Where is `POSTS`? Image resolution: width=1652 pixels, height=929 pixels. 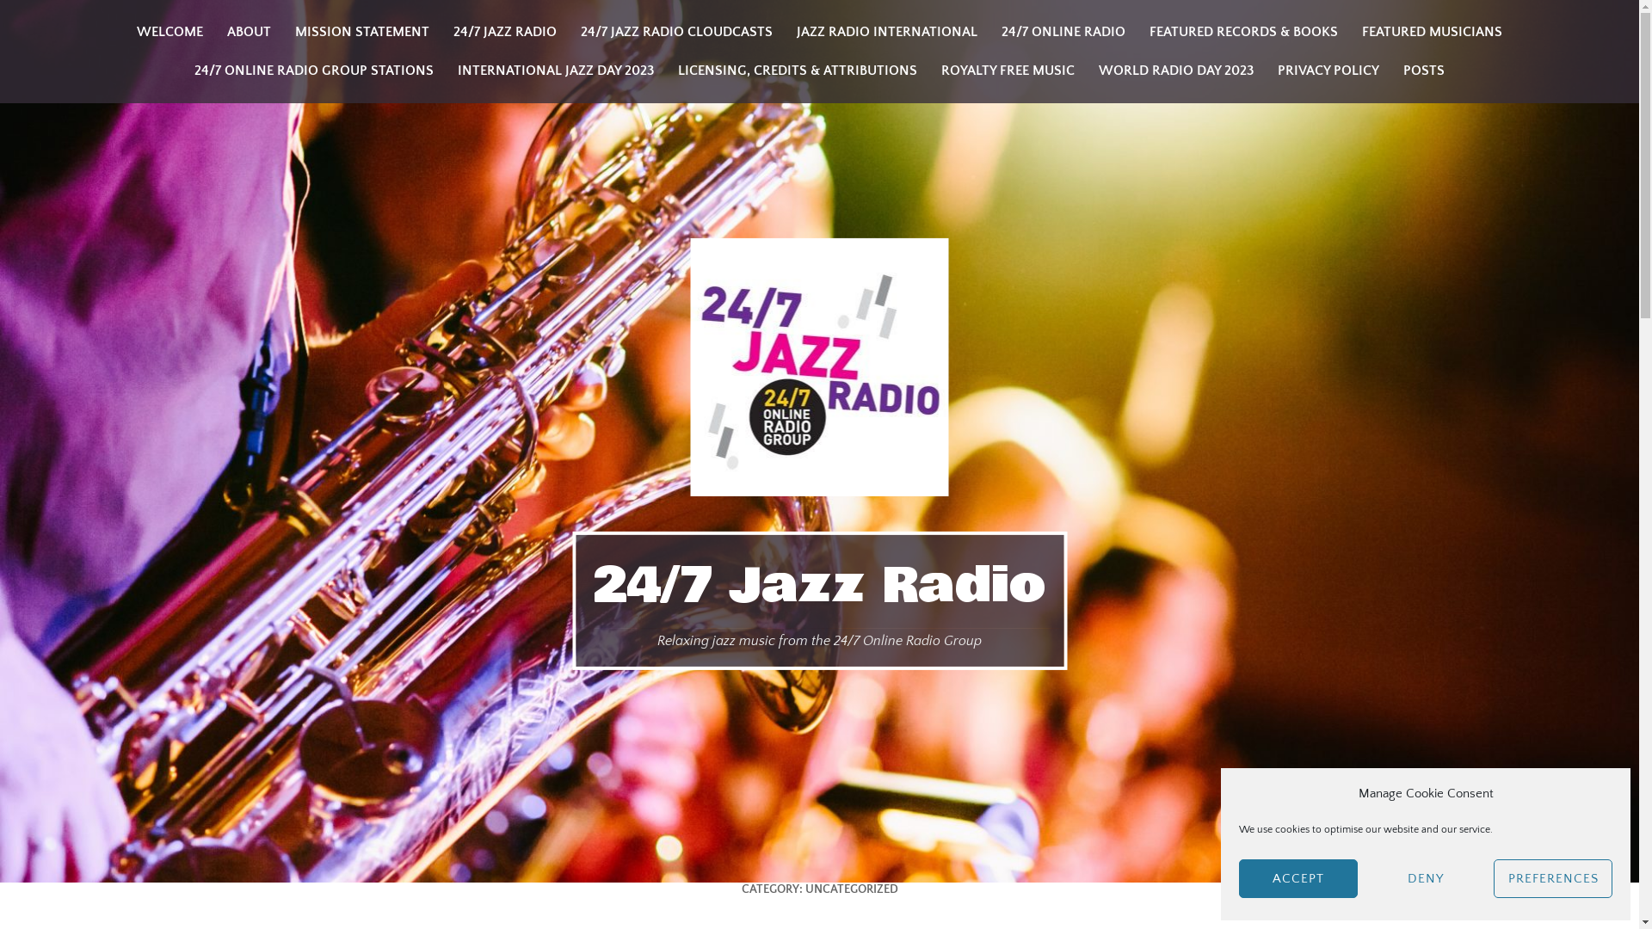 POSTS is located at coordinates (1424, 71).